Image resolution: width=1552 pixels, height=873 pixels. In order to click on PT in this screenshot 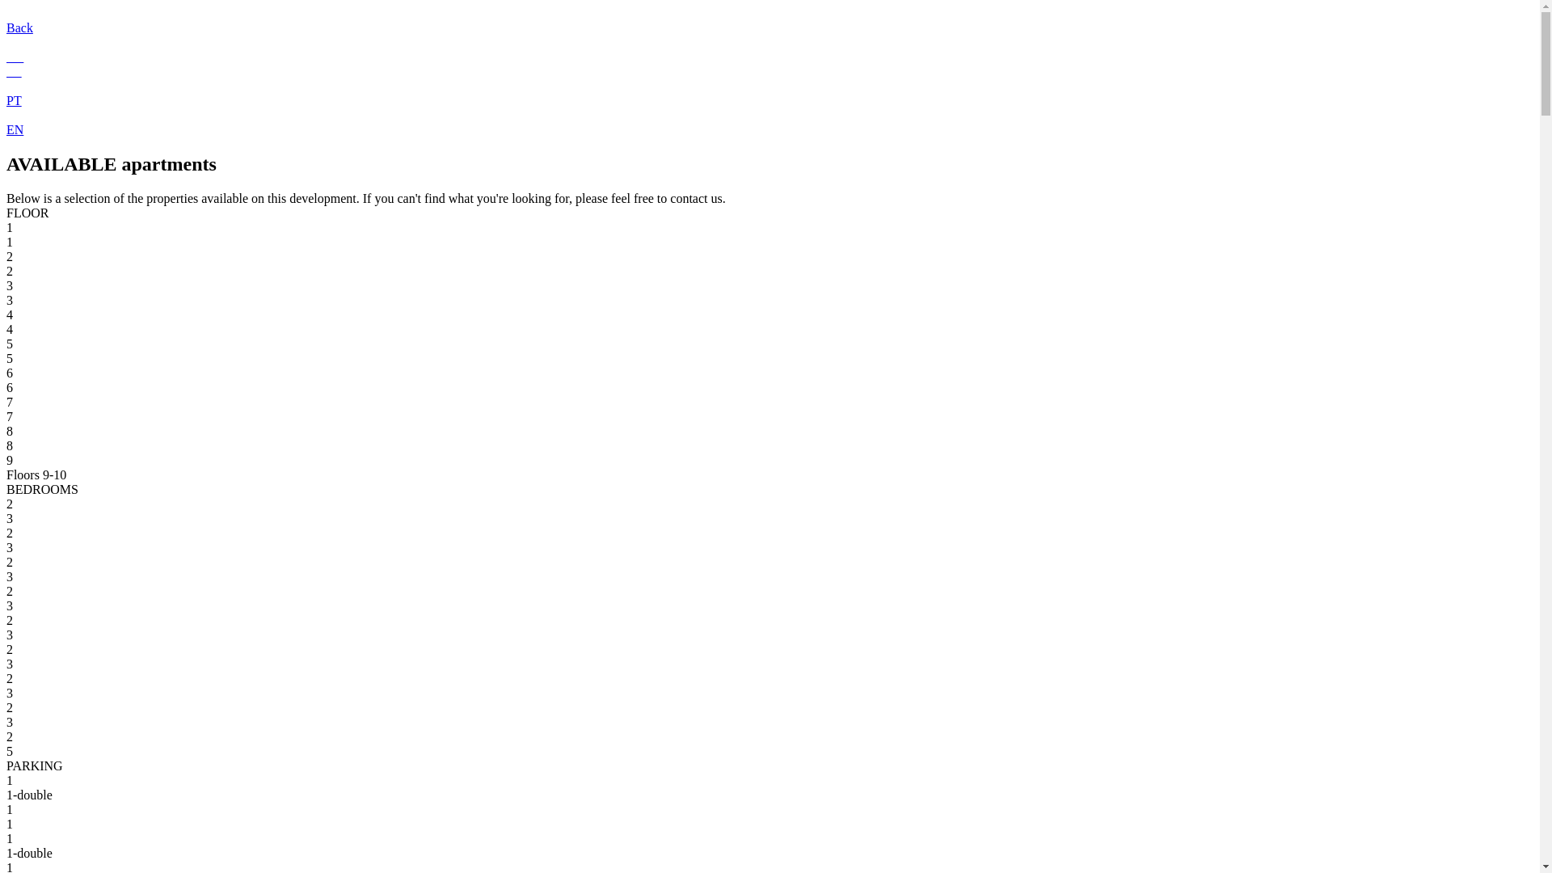, I will do `click(770, 115)`.